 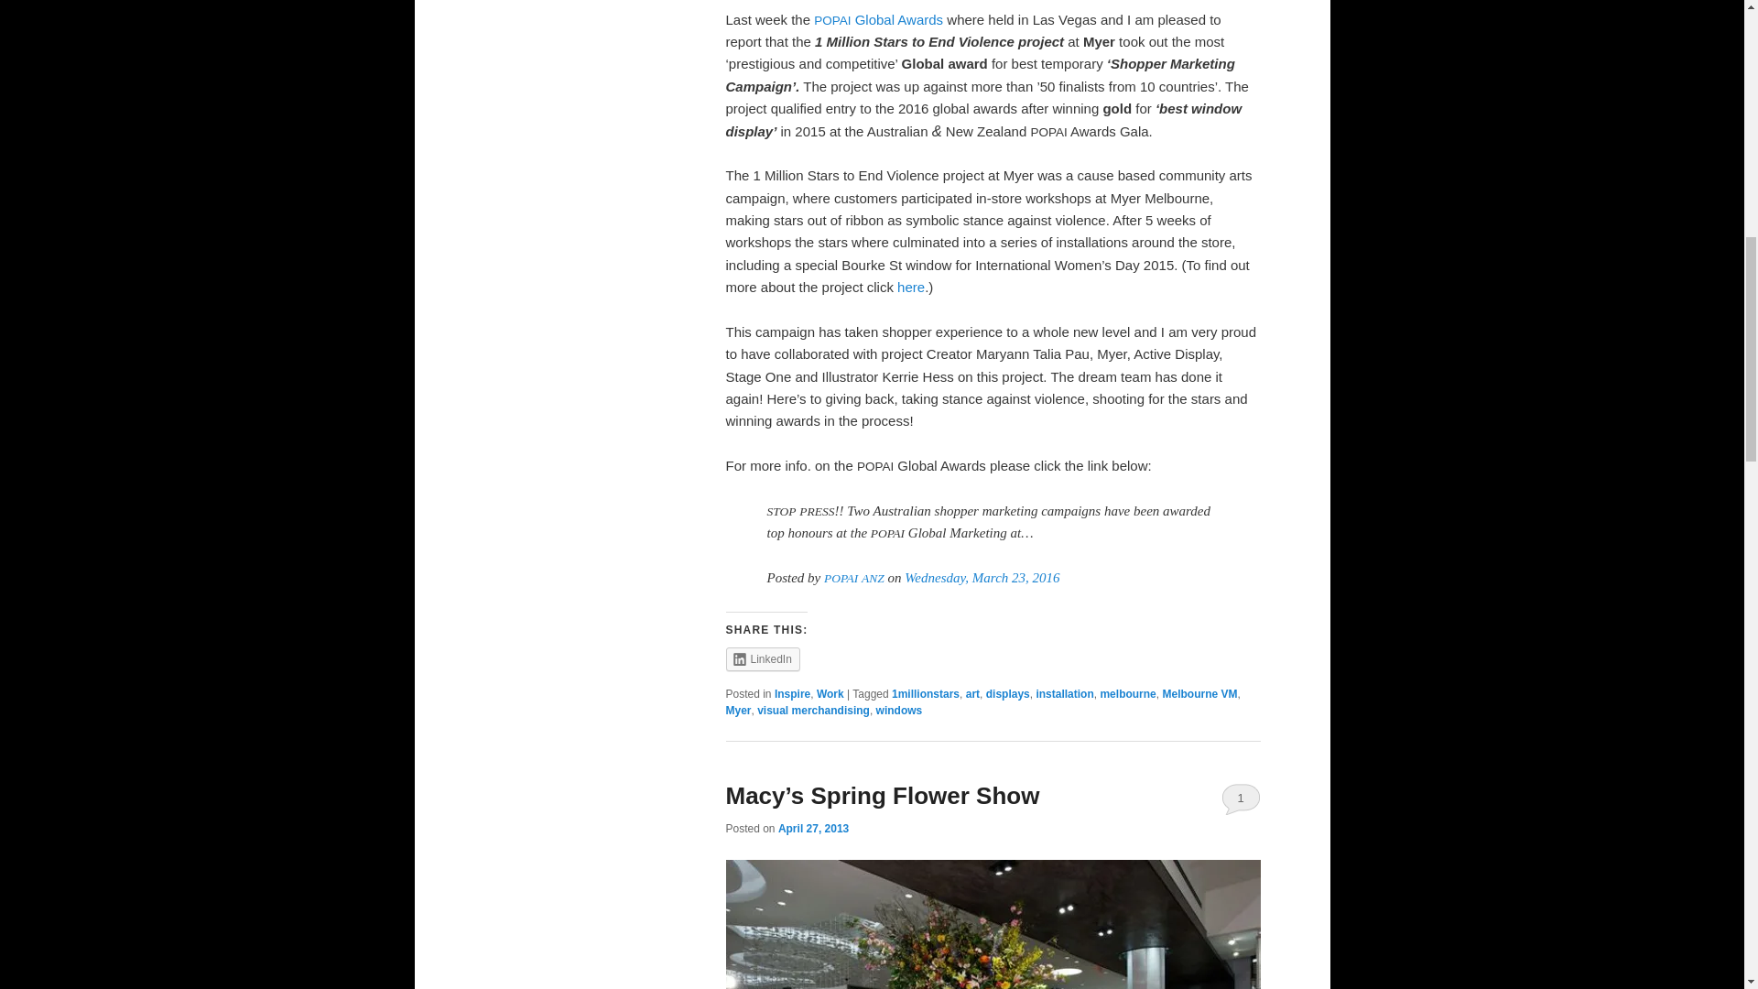 What do you see at coordinates (910, 286) in the screenshot?
I see `here` at bounding box center [910, 286].